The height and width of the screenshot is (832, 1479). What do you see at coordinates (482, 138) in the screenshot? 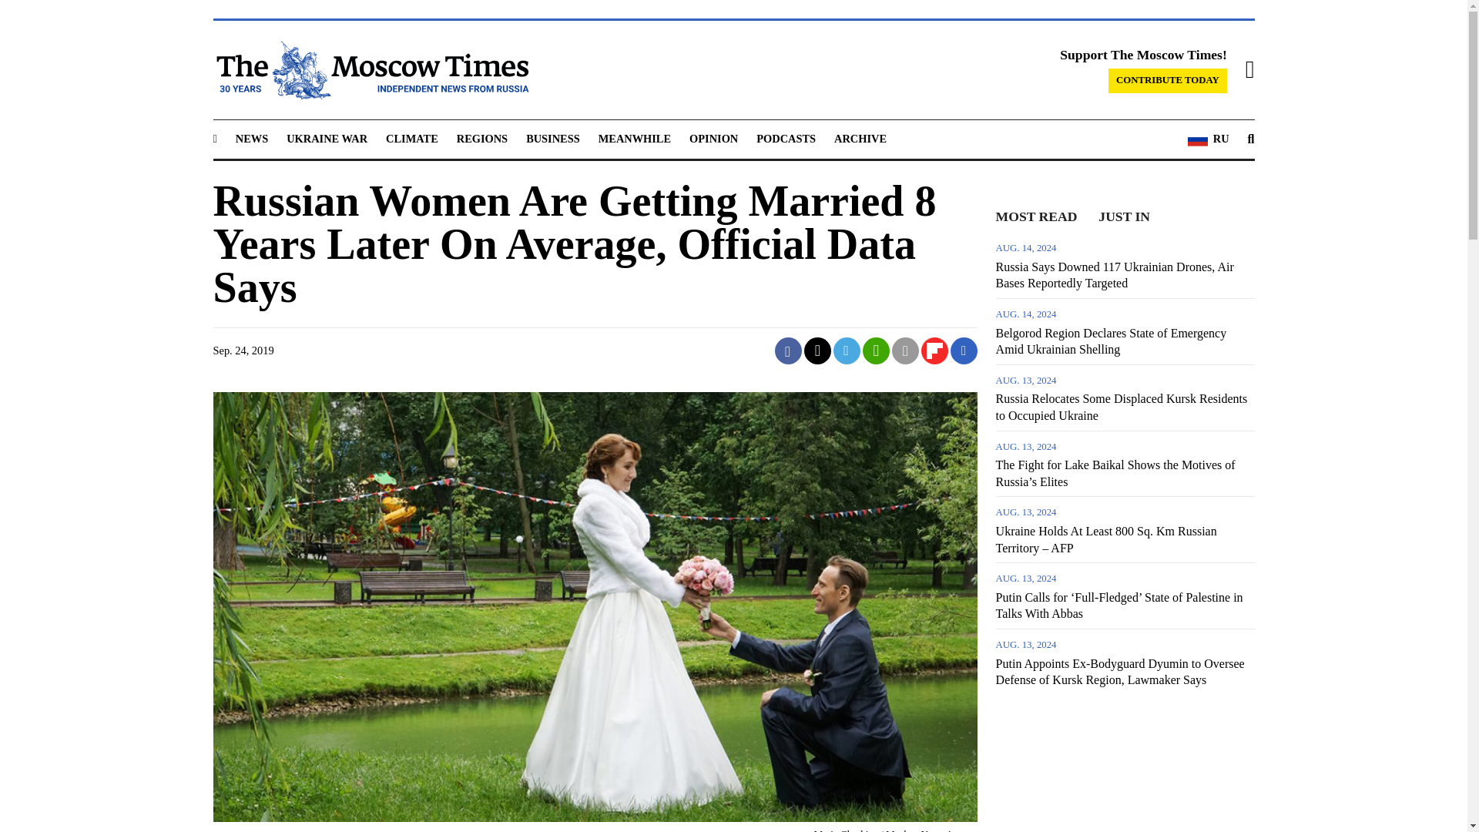
I see `REGIONS` at bounding box center [482, 138].